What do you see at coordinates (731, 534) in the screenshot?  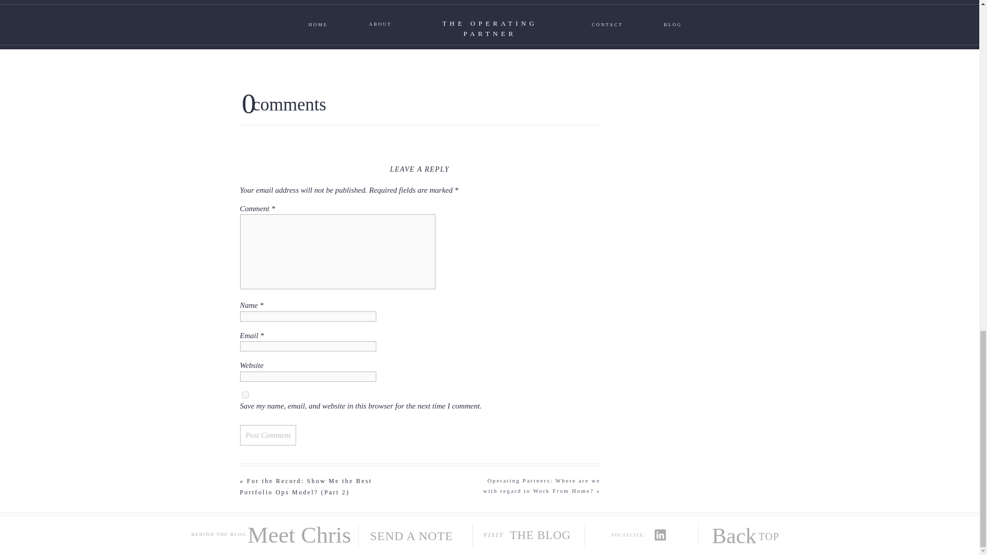 I see ` Back to` at bounding box center [731, 534].